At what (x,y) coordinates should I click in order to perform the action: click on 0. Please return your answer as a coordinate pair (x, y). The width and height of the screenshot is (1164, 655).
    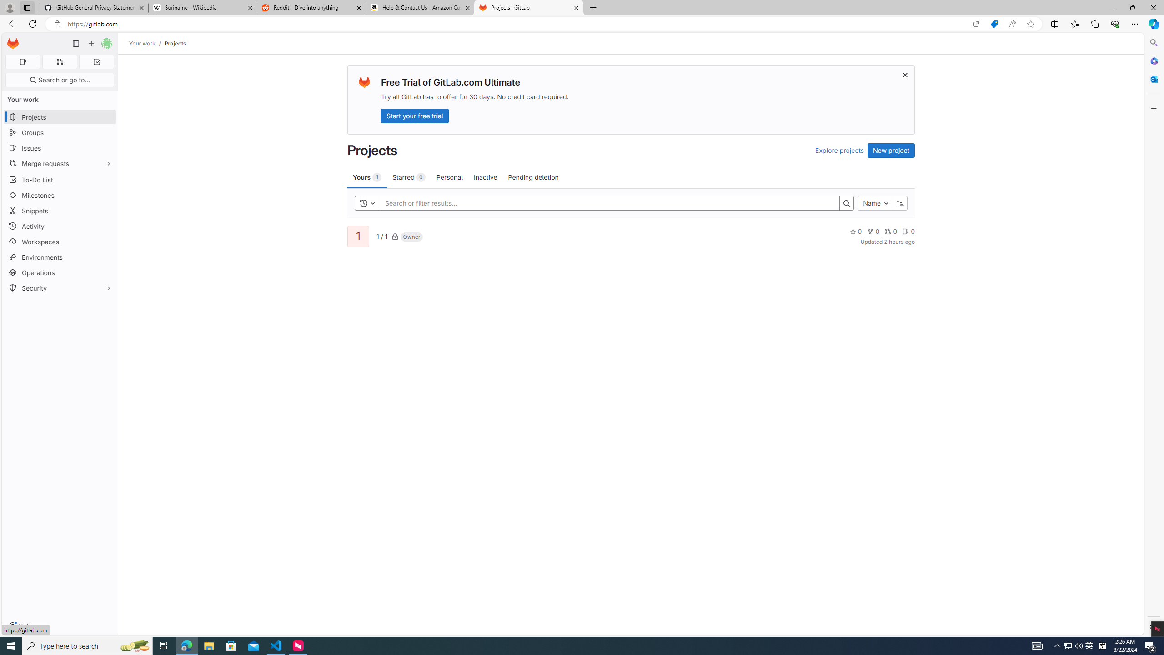
    Looking at the image, I should click on (908, 231).